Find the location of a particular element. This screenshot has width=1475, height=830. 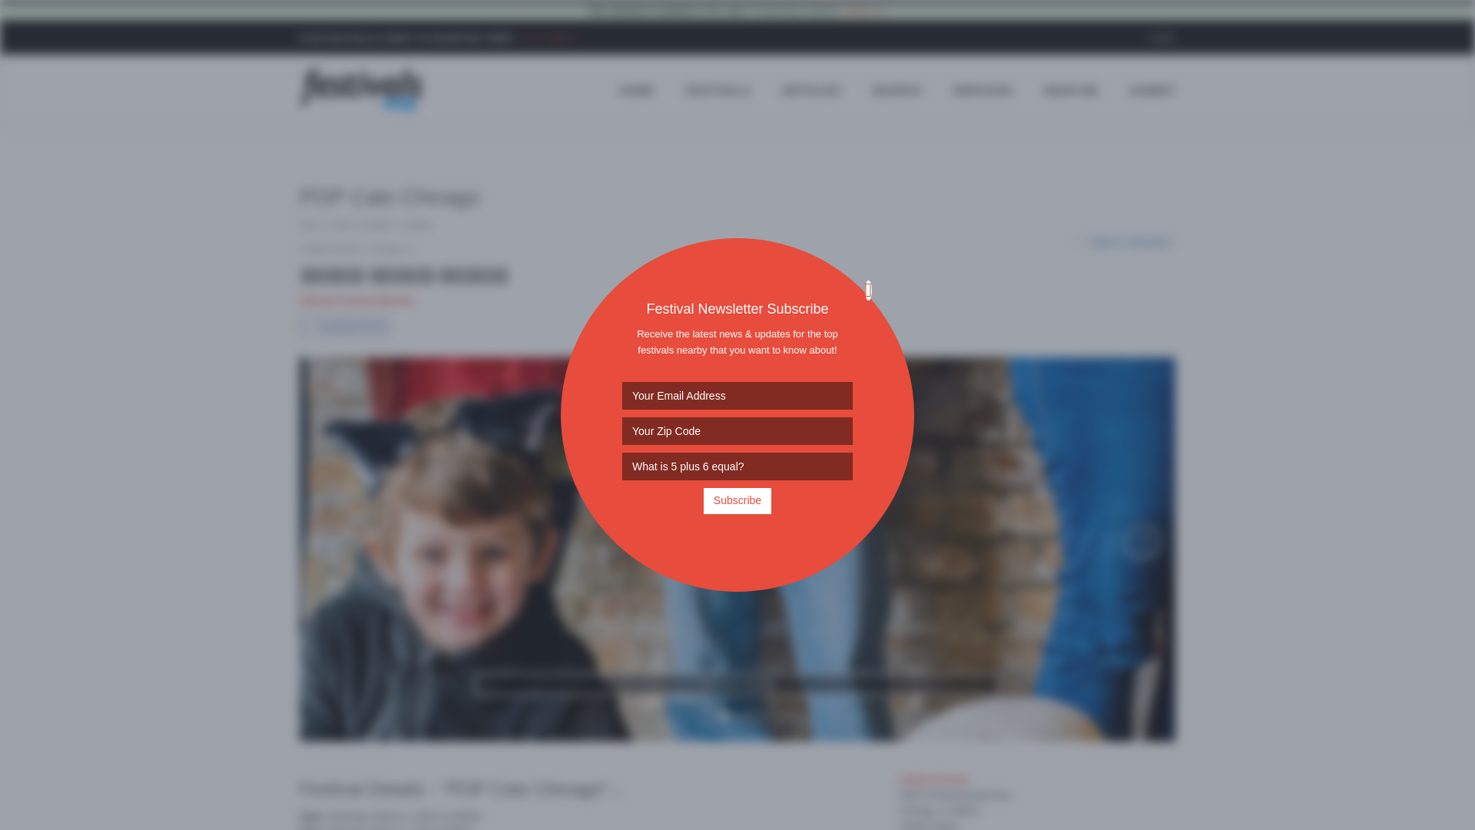

LOGIN is located at coordinates (1162, 38).